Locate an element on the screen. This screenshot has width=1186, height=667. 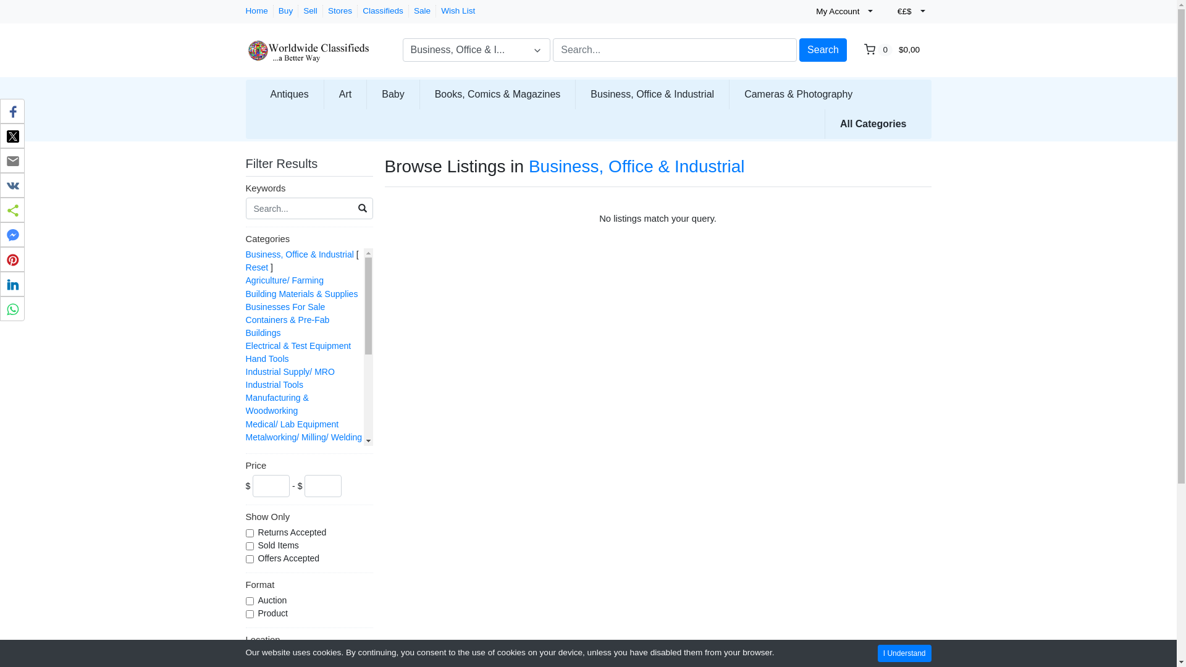
Cameras & Photography is located at coordinates (798, 94).